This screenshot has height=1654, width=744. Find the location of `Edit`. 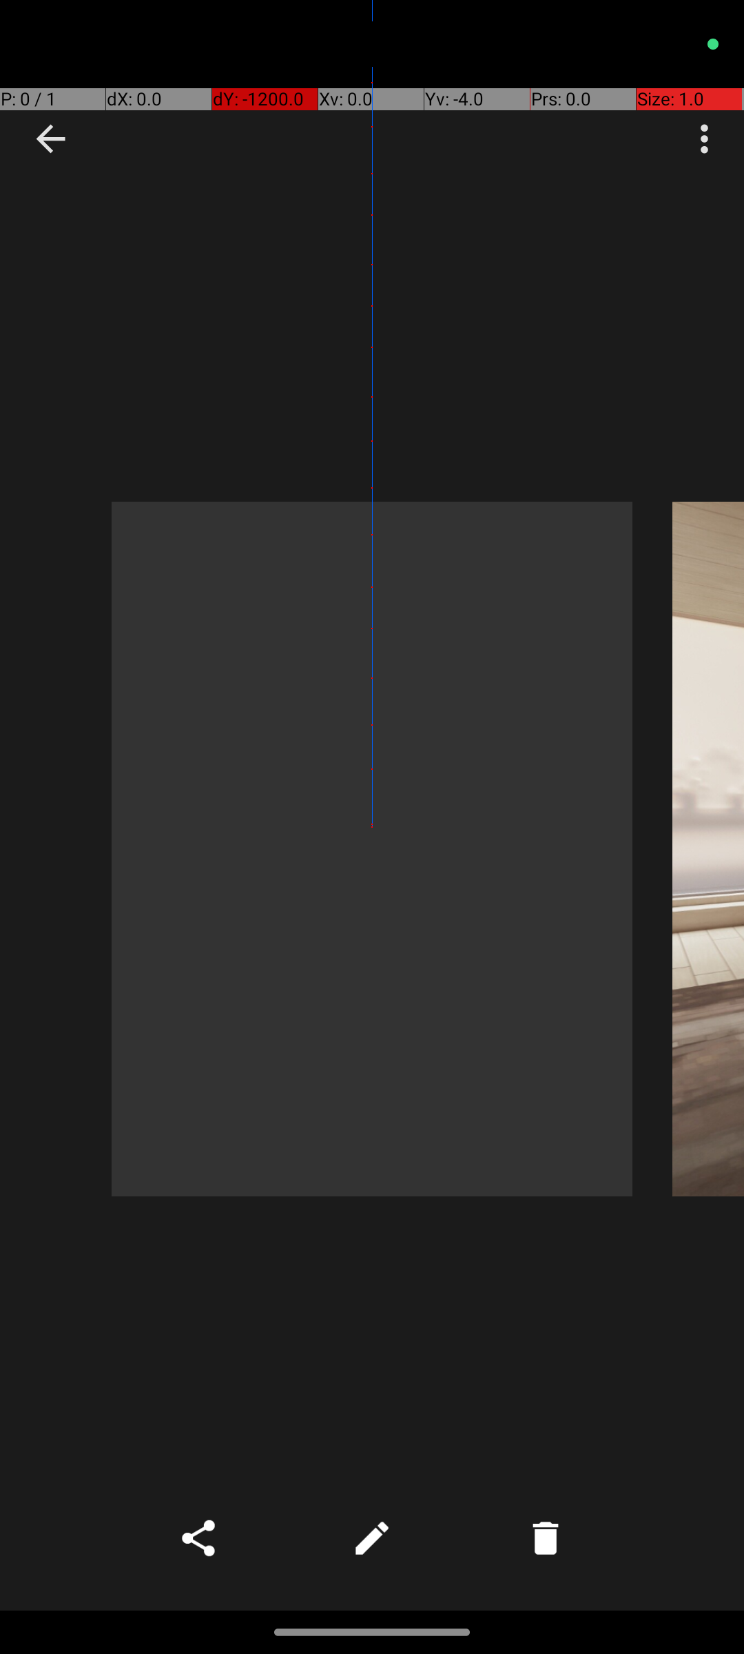

Edit is located at coordinates (372, 1538).